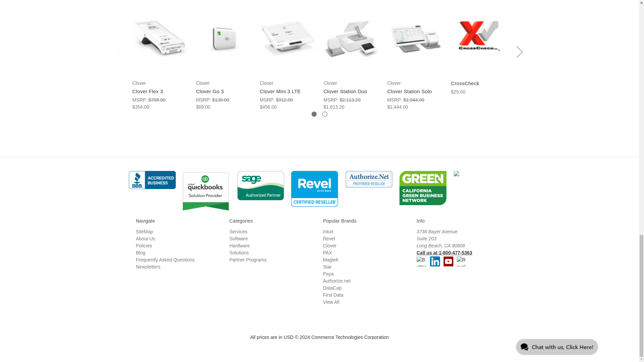 This screenshot has height=362, width=644. Describe the element at coordinates (154, 182) in the screenshot. I see `Commerce Technologies BBB Profile` at that location.